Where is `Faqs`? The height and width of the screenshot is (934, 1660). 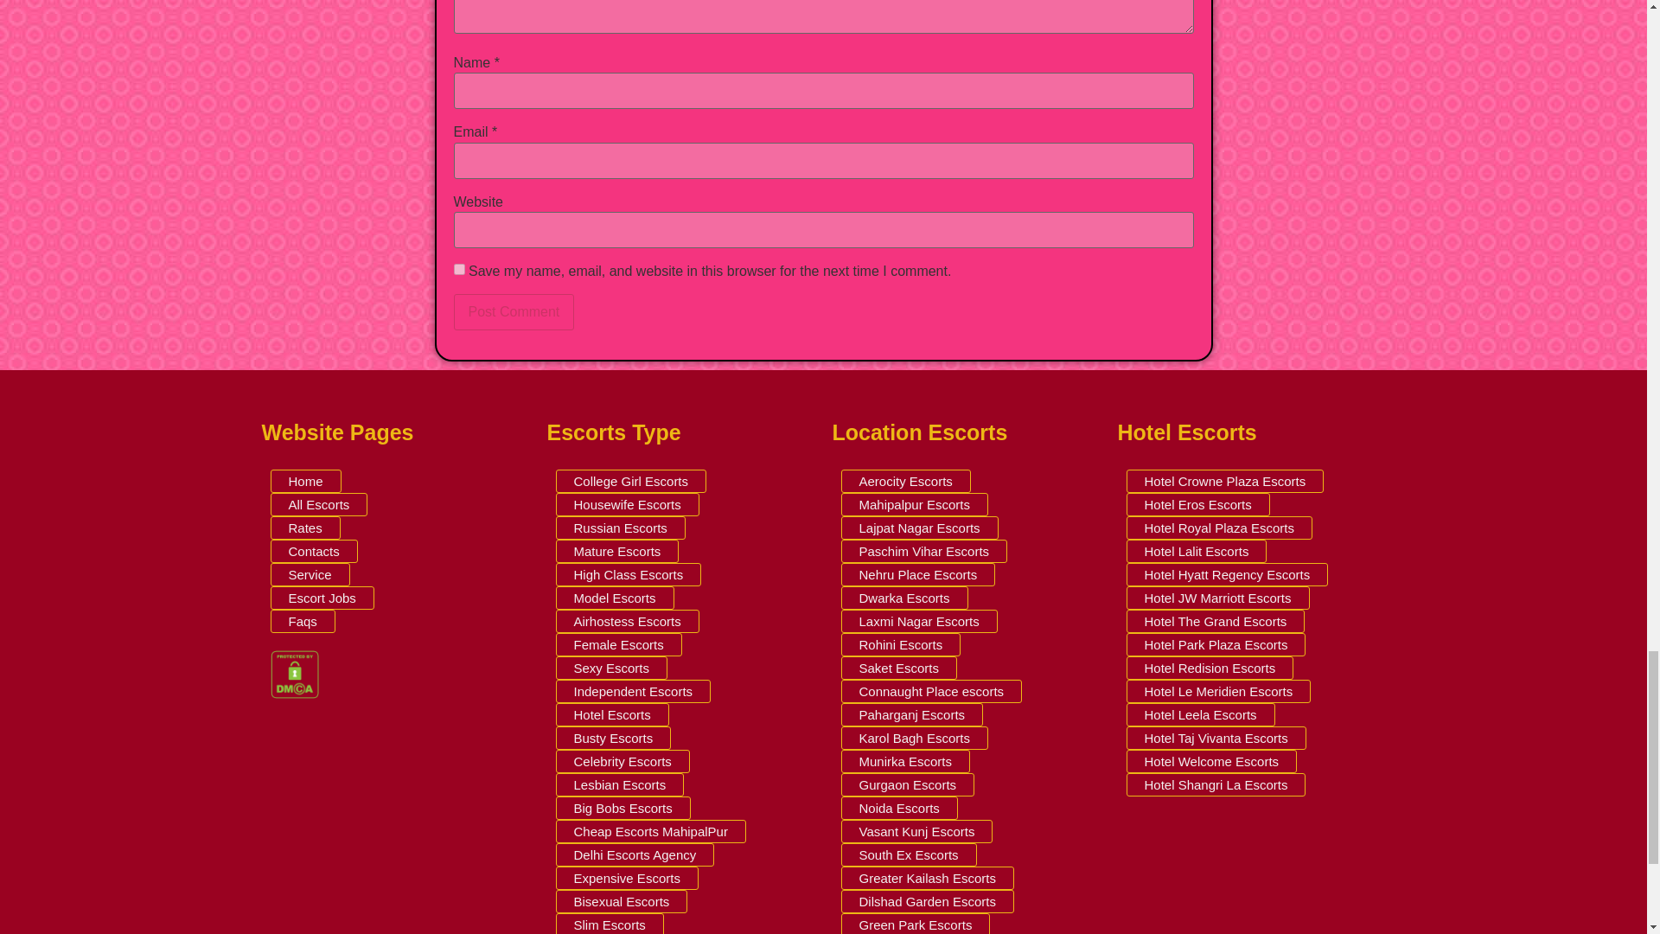
Faqs is located at coordinates (302, 621).